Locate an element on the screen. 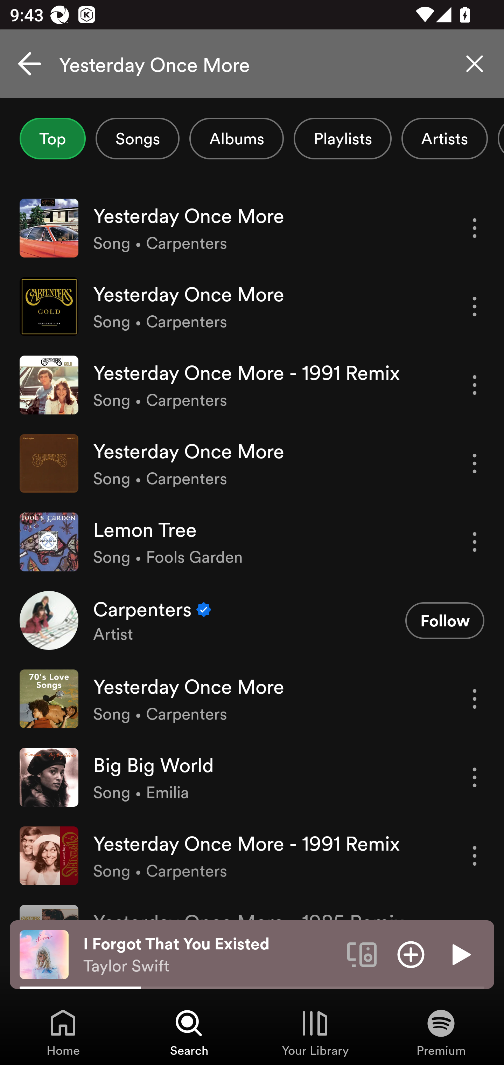  More options for song Yesterday Once More is located at coordinates (475, 228).